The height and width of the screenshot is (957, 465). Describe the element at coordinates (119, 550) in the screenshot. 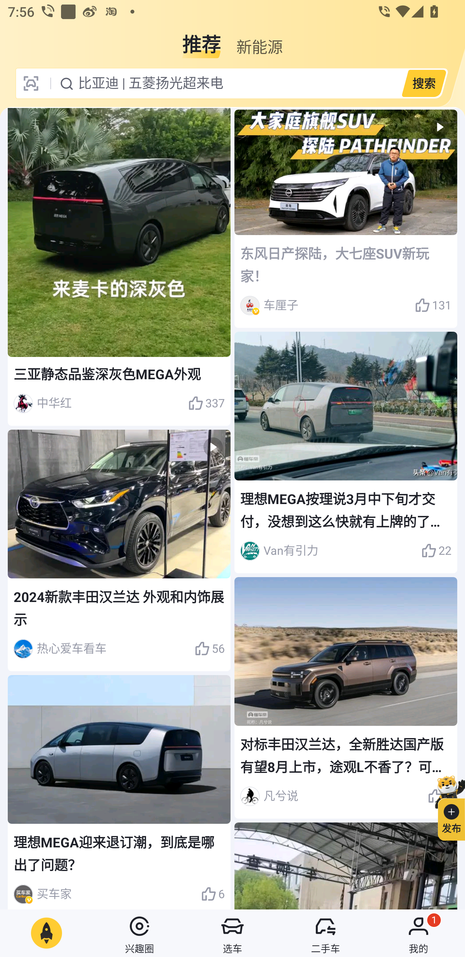

I see ` 2024新款丰田汉兰达 外观和内饰展示 热心爱车看车 56` at that location.